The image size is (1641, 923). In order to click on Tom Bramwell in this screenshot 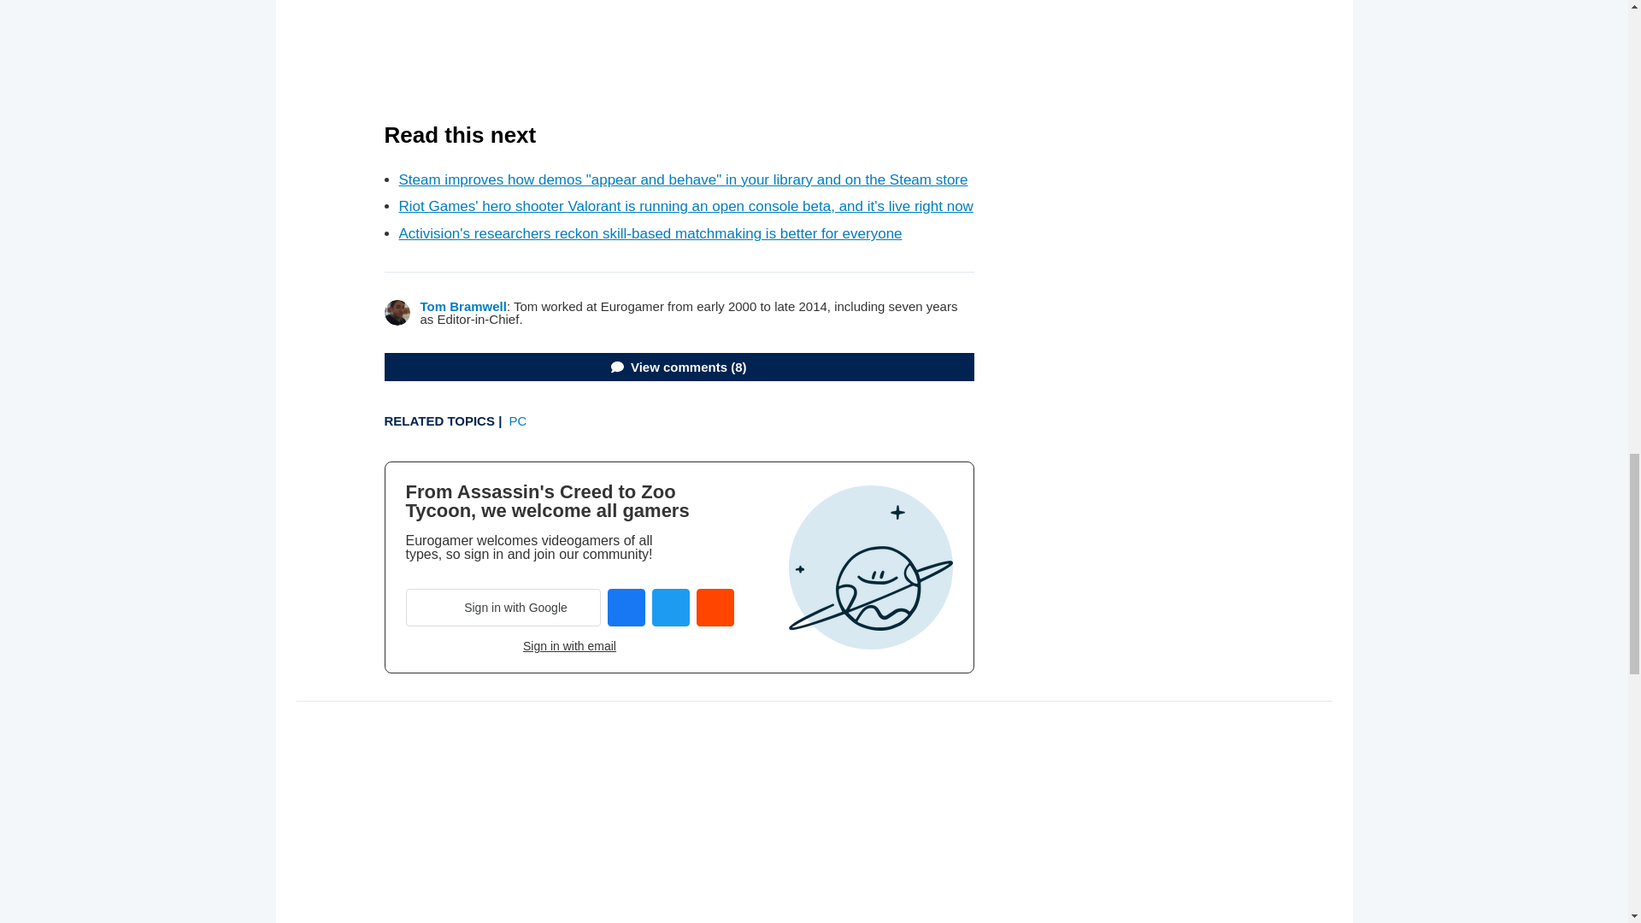, I will do `click(463, 306)`.